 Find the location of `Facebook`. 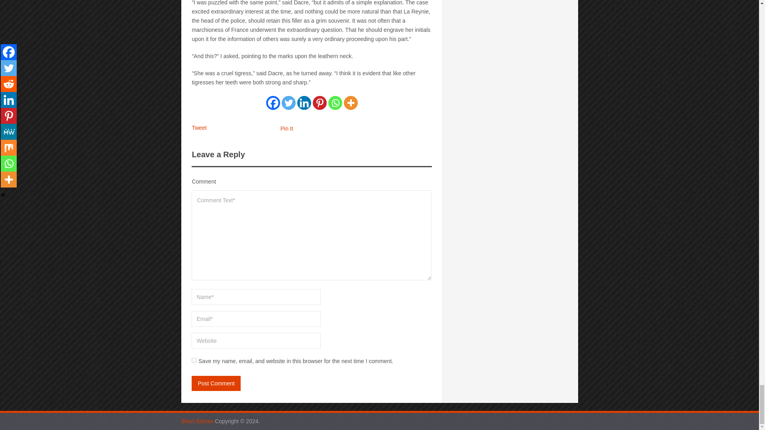

Facebook is located at coordinates (273, 103).